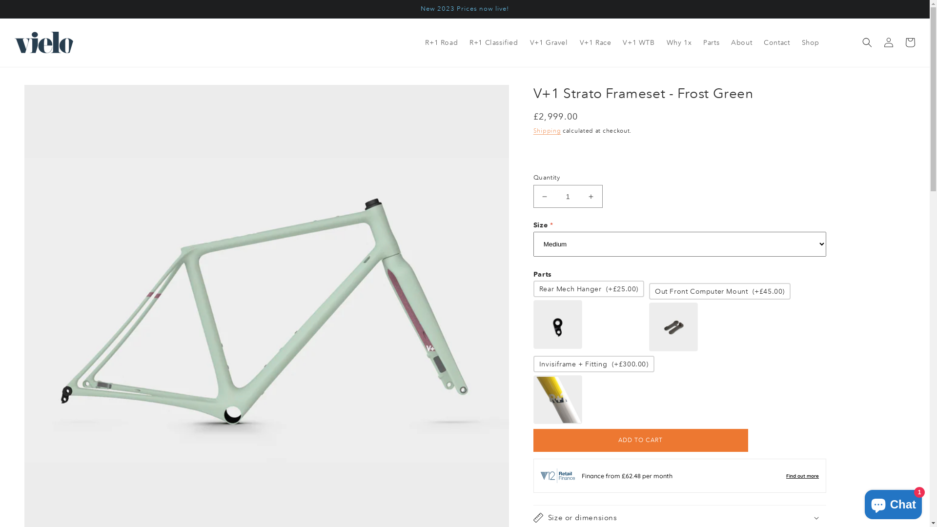 Image resolution: width=937 pixels, height=527 pixels. I want to click on ADD TO CART, so click(641, 440).